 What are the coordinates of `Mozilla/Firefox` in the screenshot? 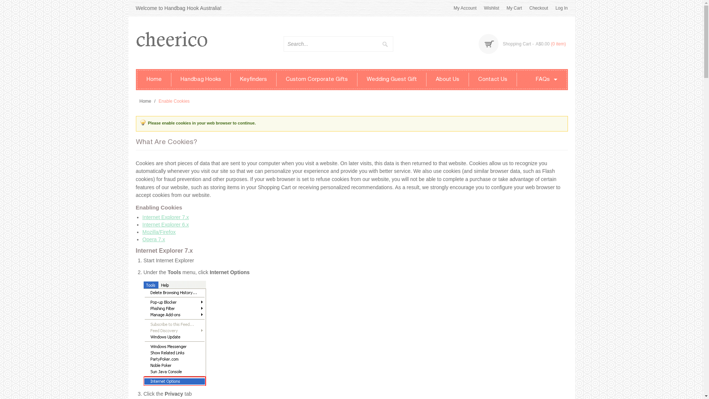 It's located at (159, 232).